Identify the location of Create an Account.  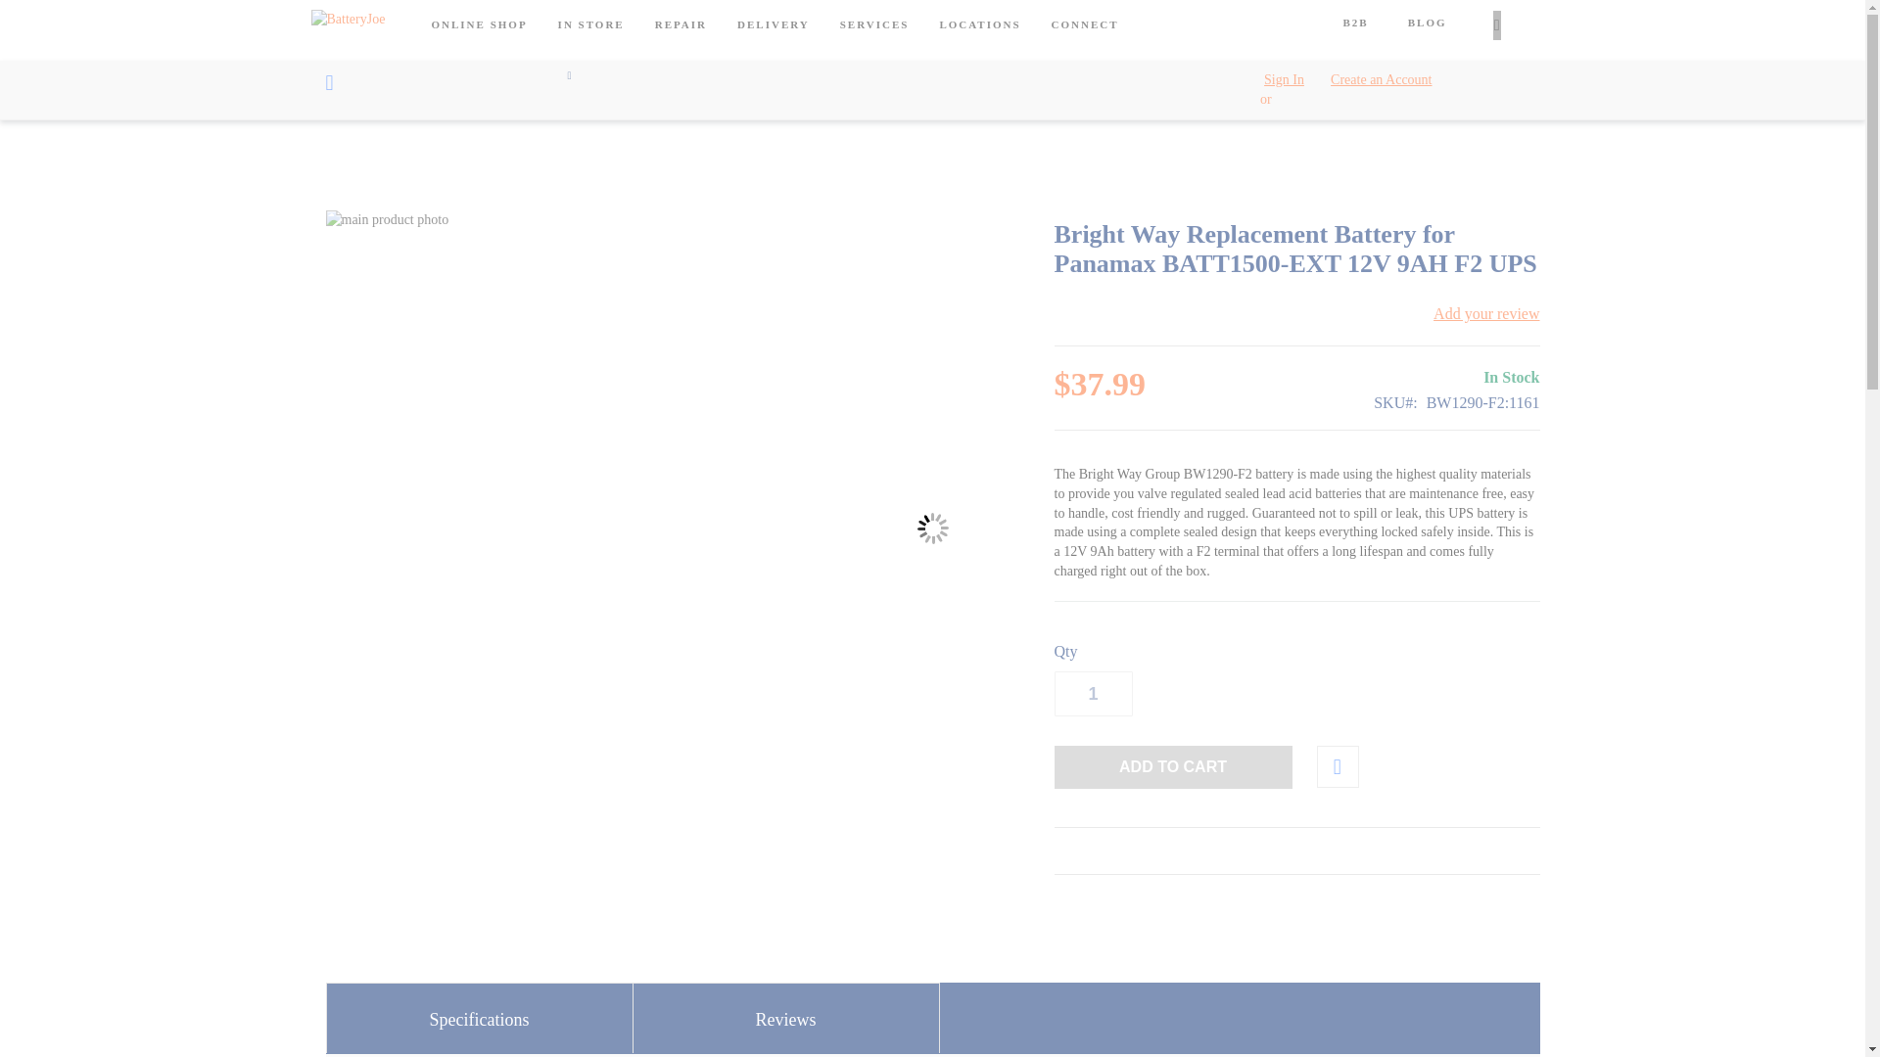
(1381, 80).